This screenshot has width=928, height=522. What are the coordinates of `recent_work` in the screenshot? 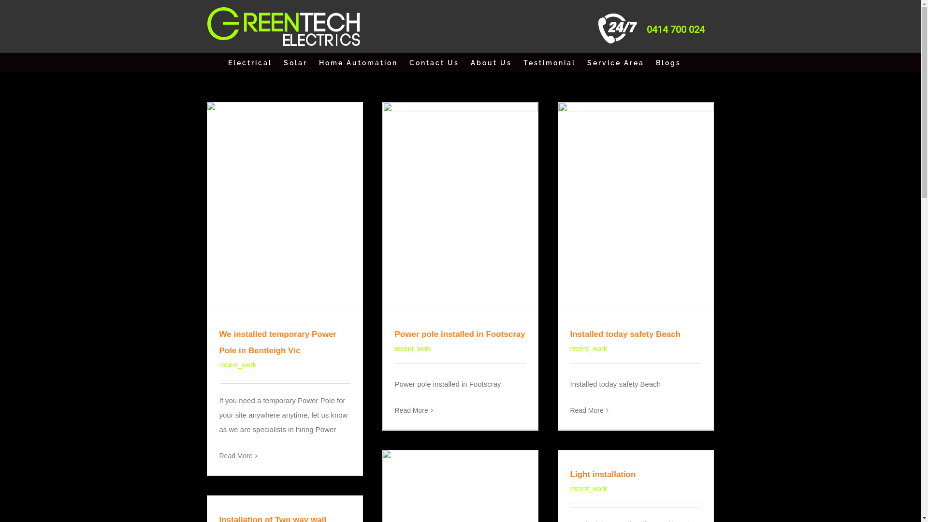 It's located at (589, 348).